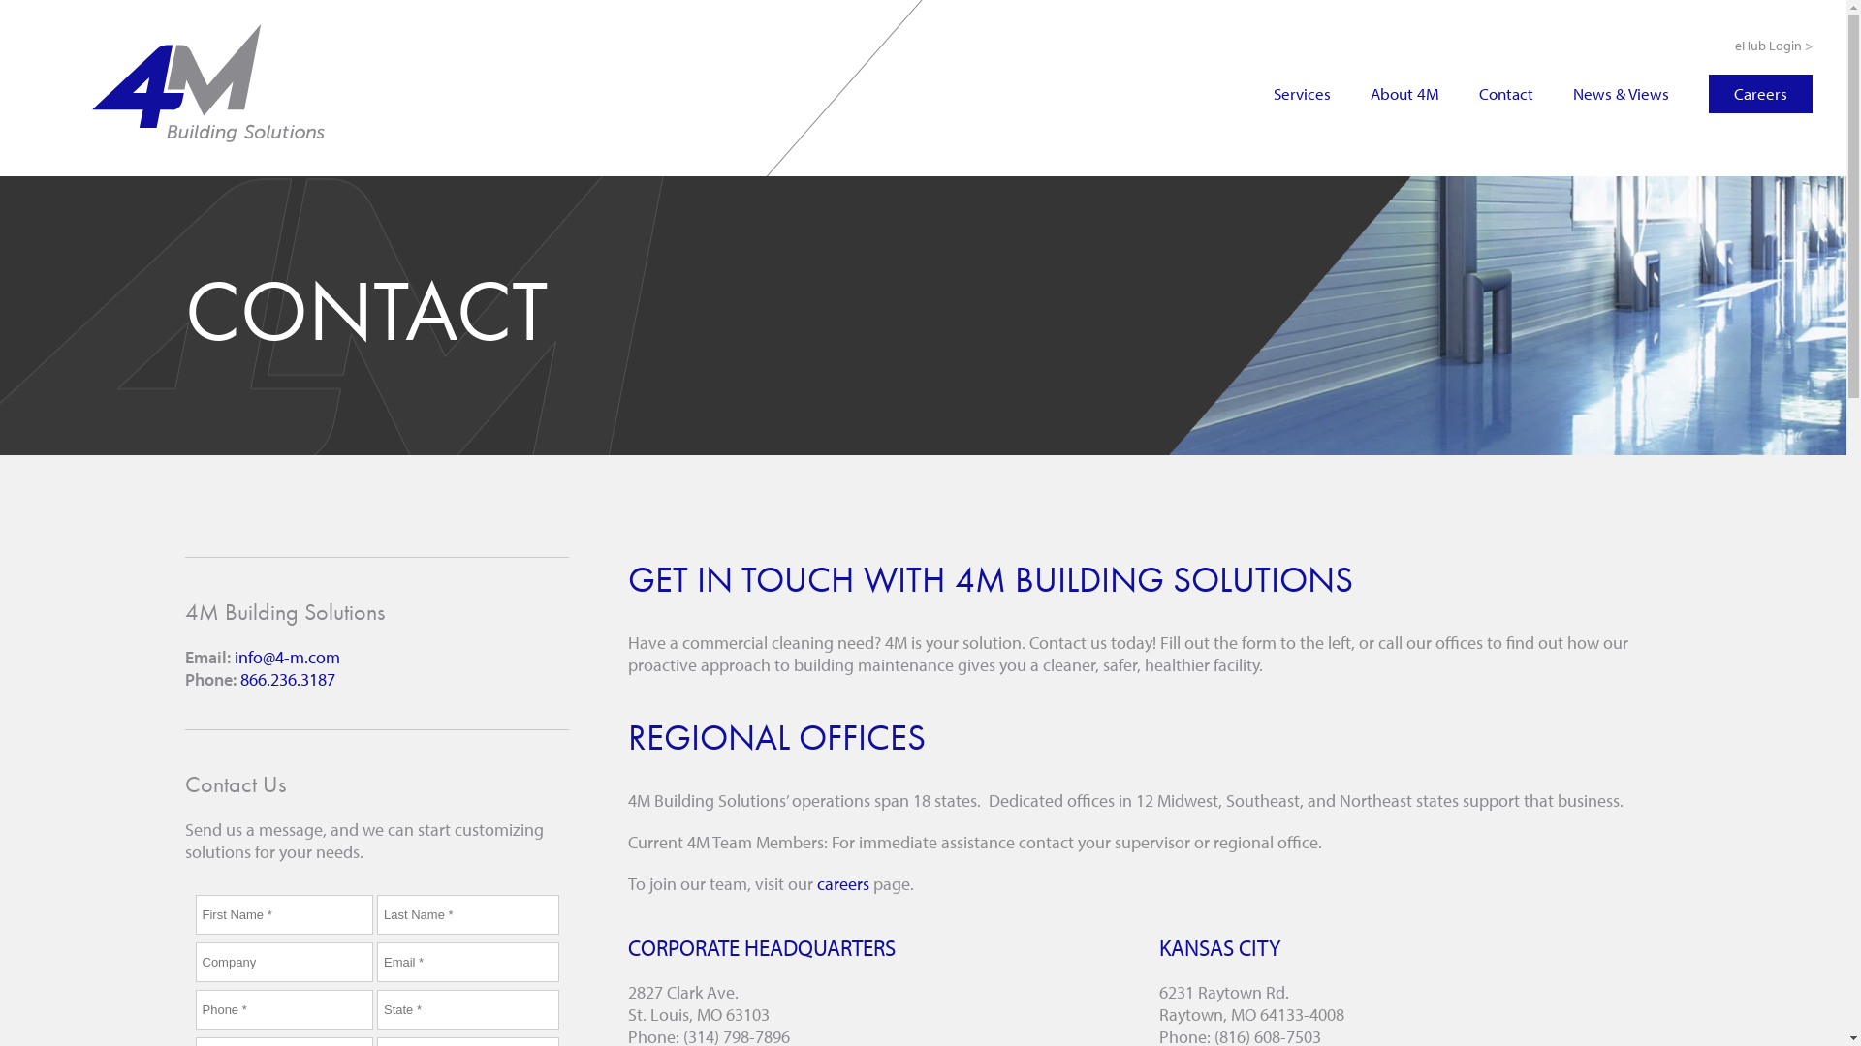 The height and width of the screenshot is (1046, 1861). I want to click on Careers, so click(1760, 94).